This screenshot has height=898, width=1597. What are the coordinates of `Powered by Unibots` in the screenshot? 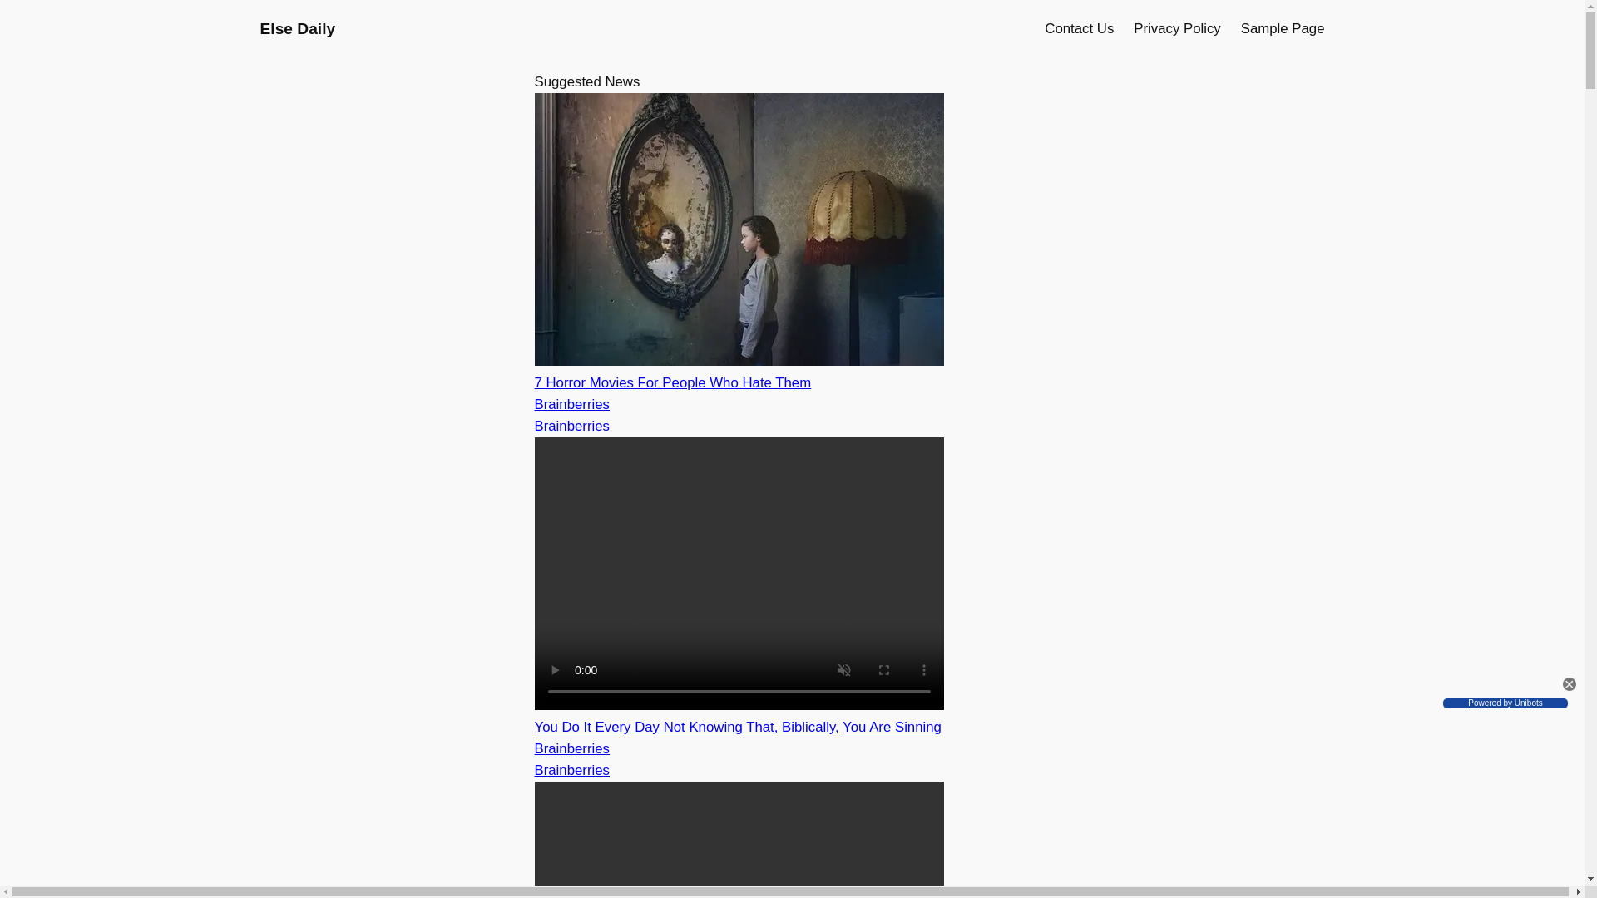 It's located at (1506, 703).